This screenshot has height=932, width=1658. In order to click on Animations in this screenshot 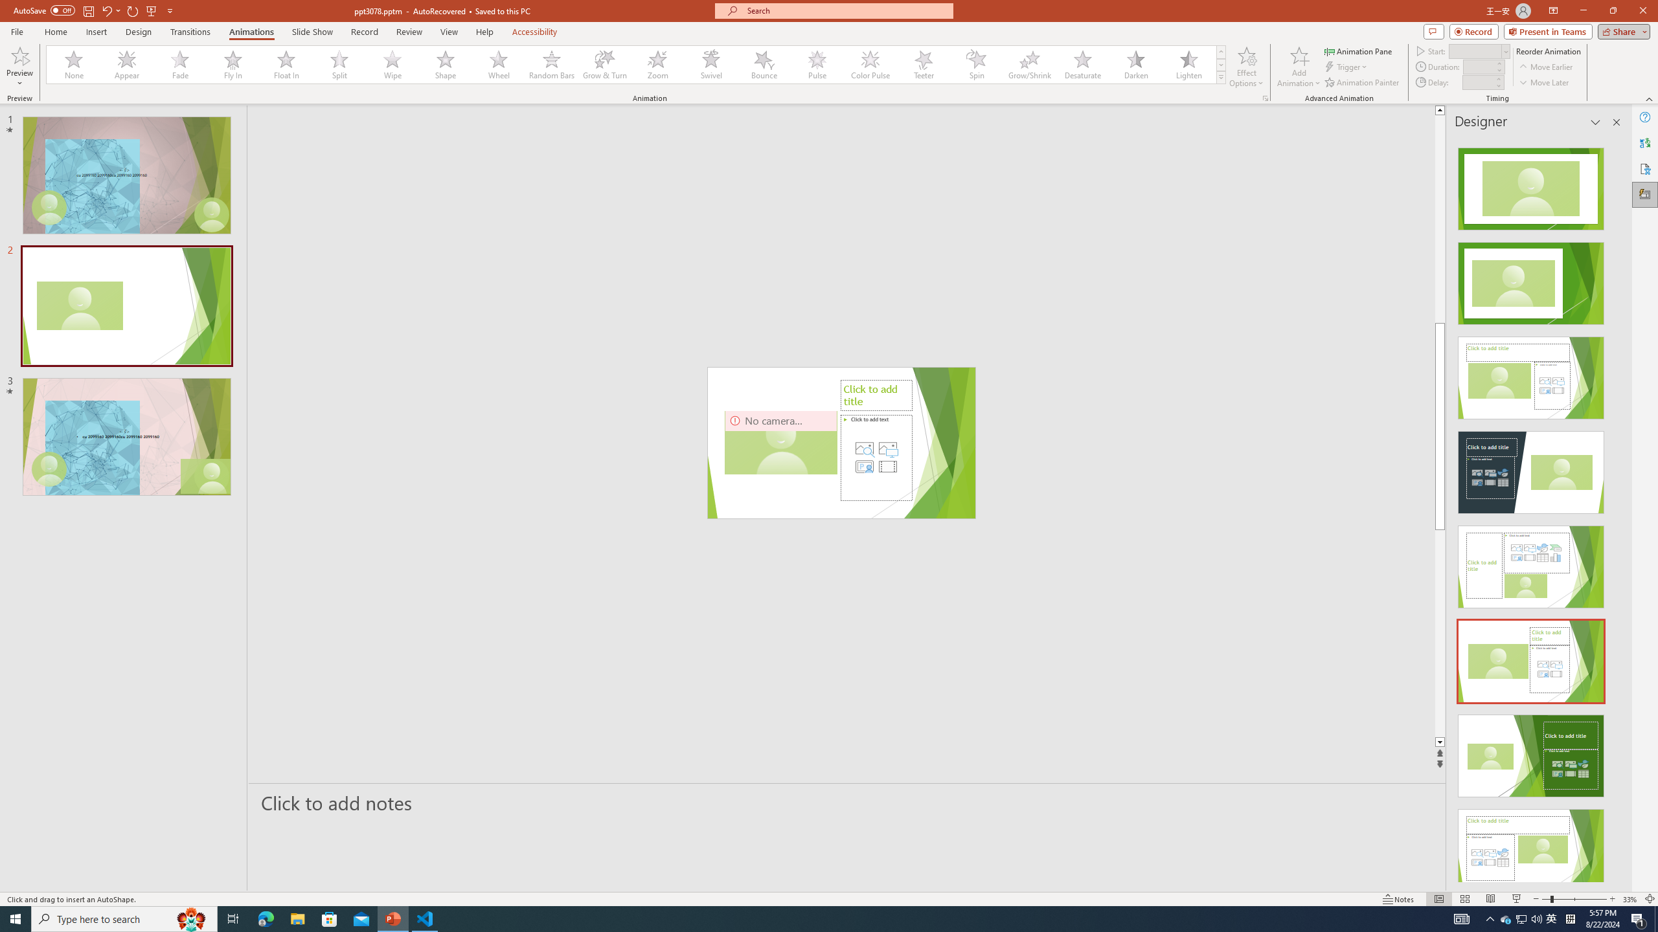, I will do `click(251, 32)`.